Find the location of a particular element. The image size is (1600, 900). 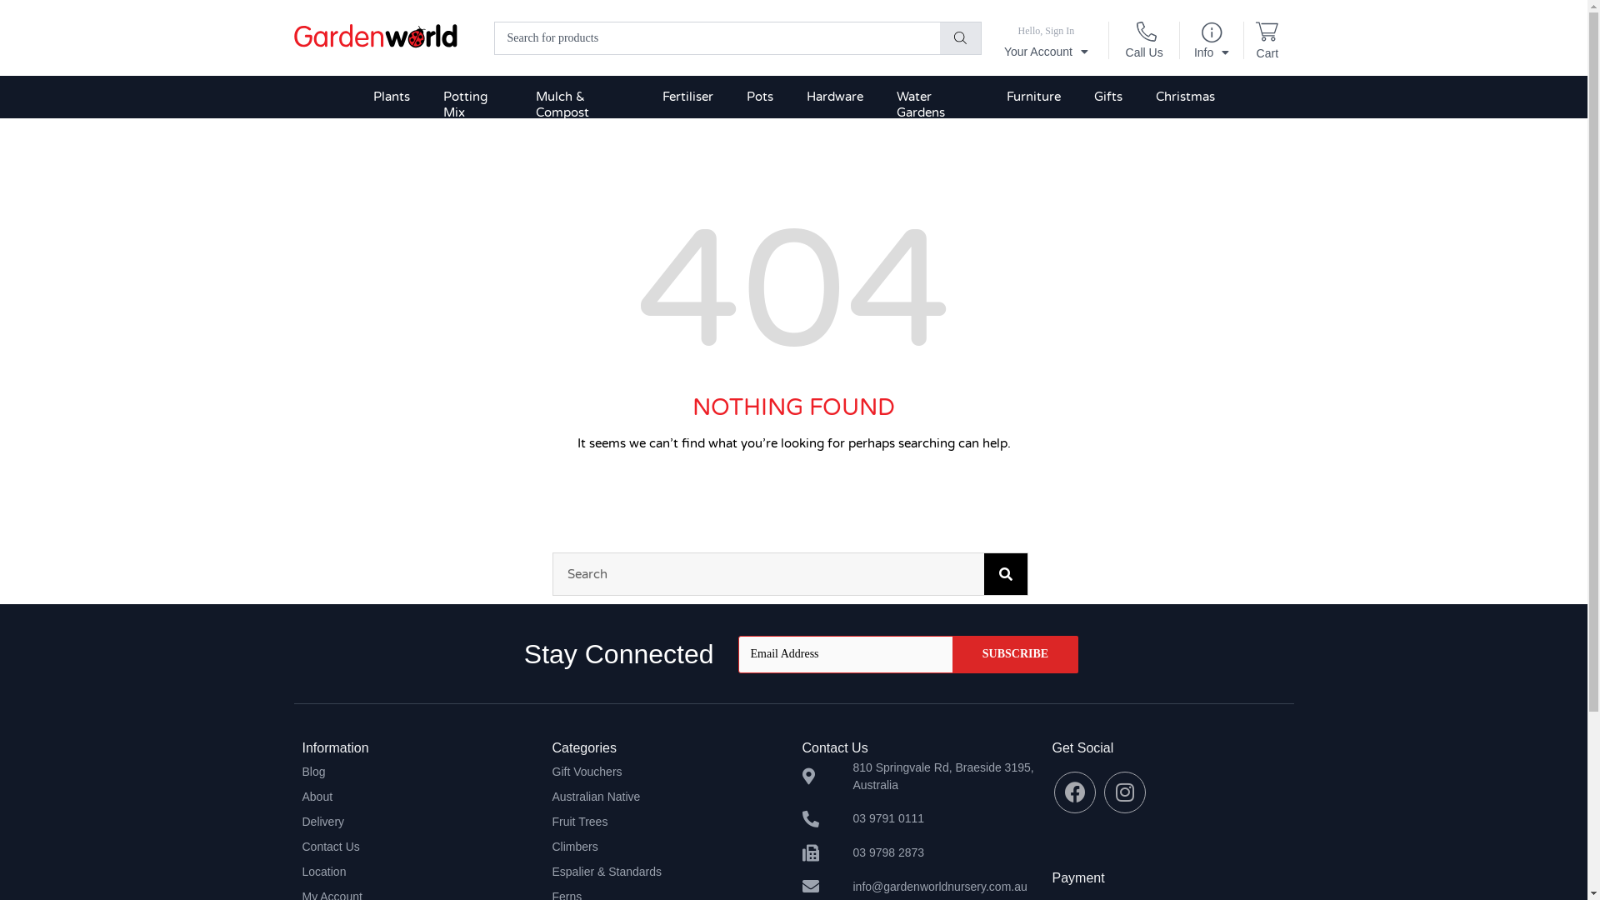

Hardware is located at coordinates (835, 97).